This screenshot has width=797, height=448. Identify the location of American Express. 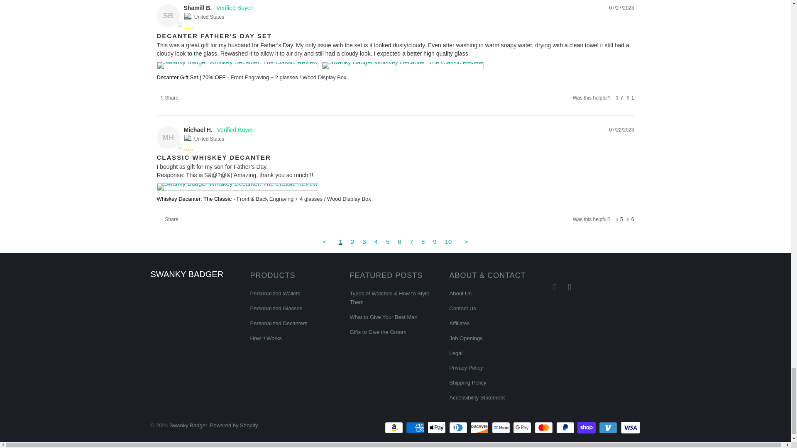
(416, 428).